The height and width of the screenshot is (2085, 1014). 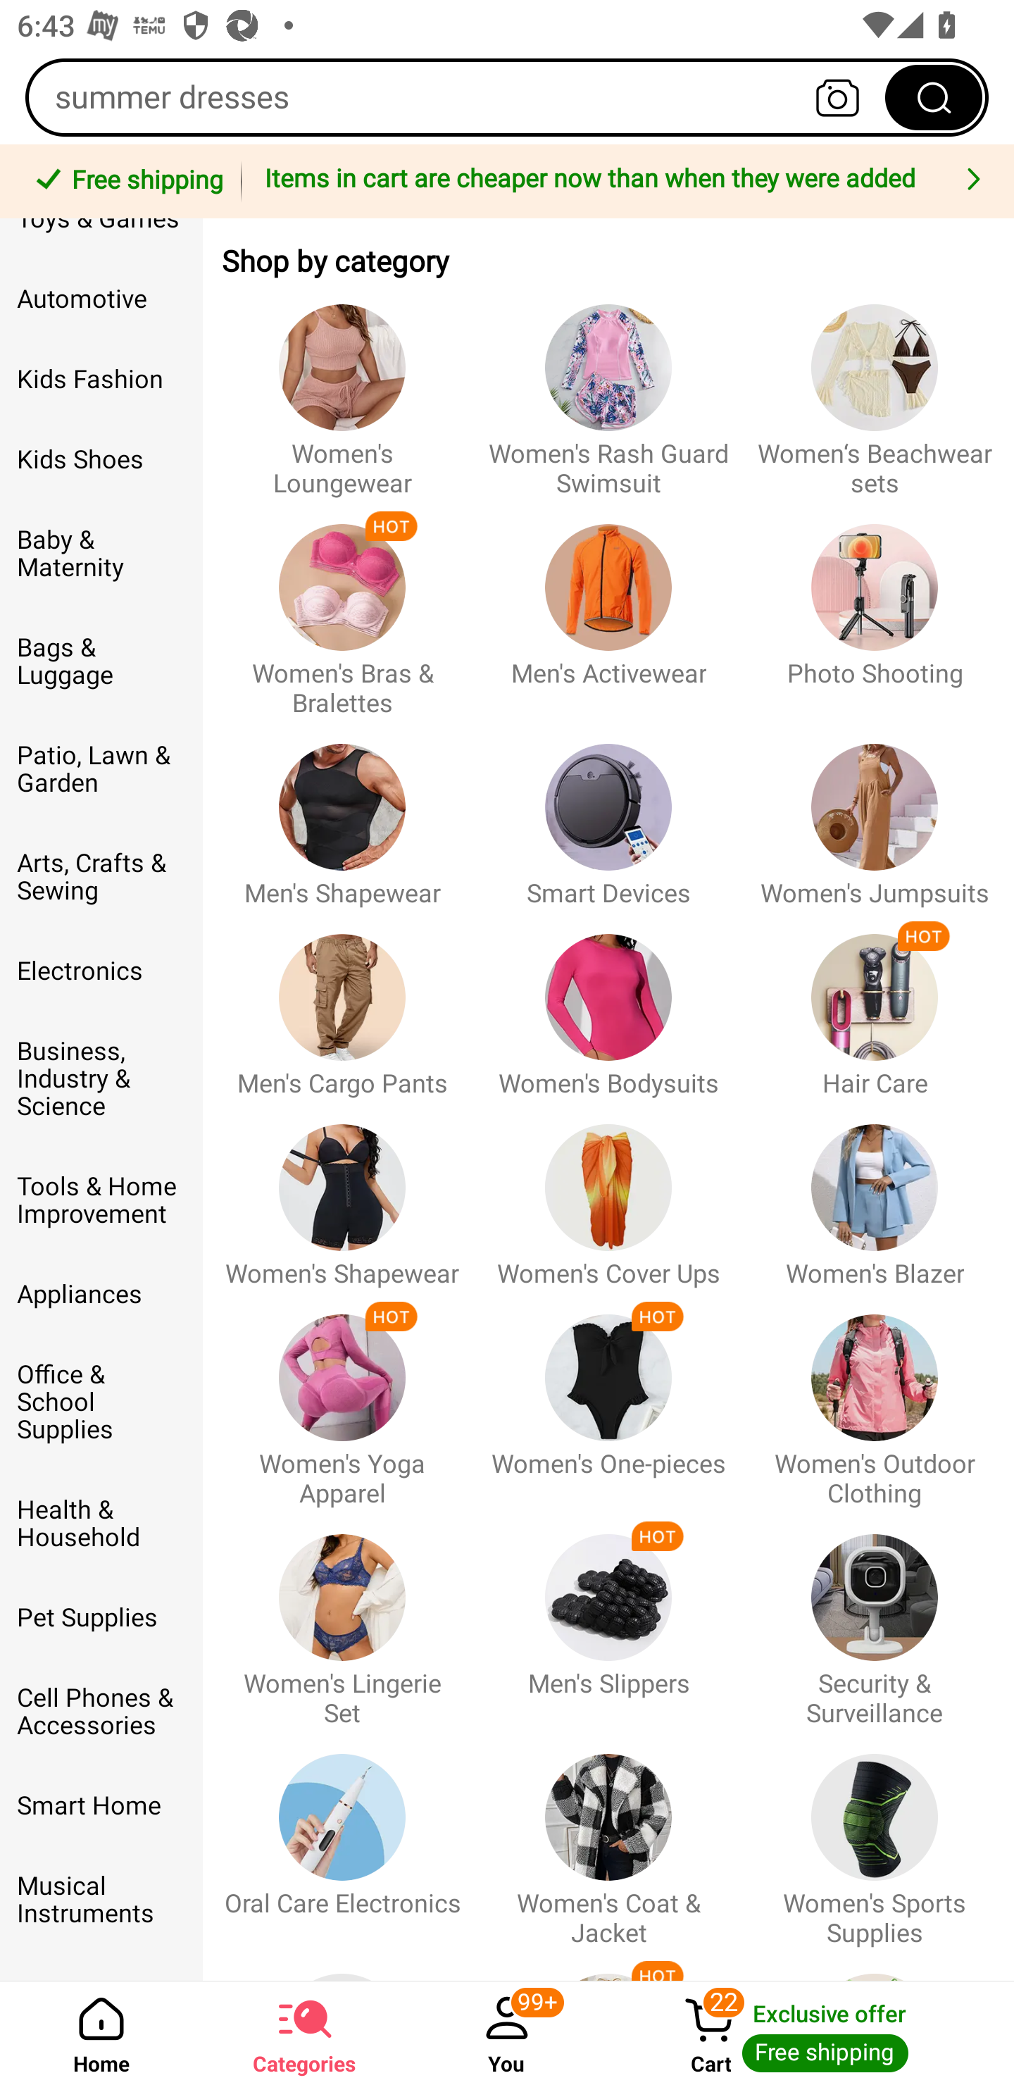 What do you see at coordinates (507, 2033) in the screenshot?
I see `You ‎99+‎ You` at bounding box center [507, 2033].